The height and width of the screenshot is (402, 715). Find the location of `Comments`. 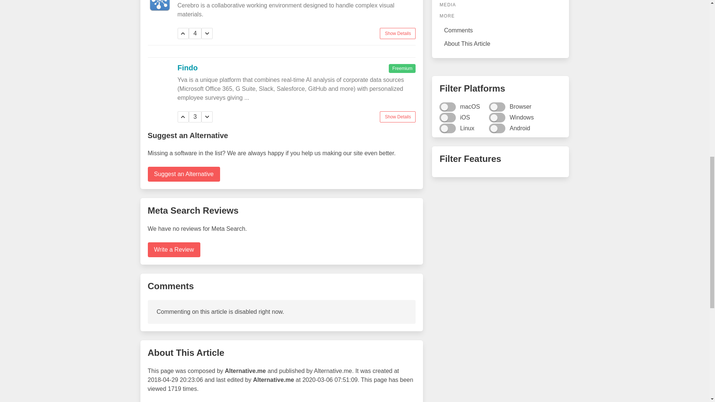

Comments is located at coordinates (500, 31).